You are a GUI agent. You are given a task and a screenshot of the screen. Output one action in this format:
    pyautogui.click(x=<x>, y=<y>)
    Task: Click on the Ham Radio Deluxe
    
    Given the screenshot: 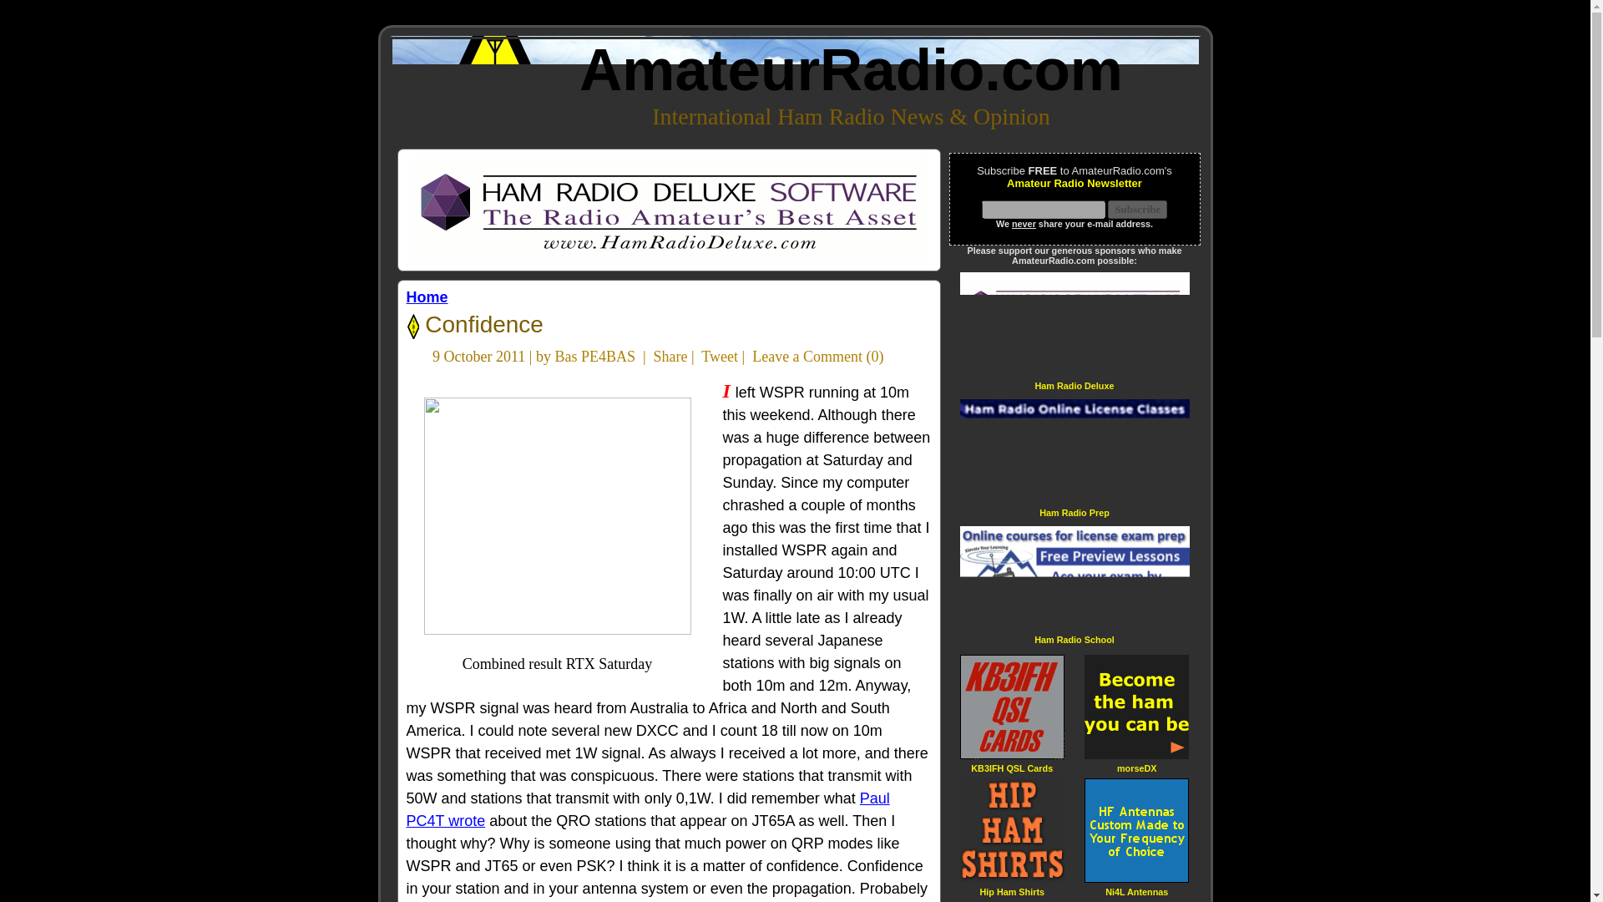 What is the action you would take?
    pyautogui.click(x=1074, y=384)
    